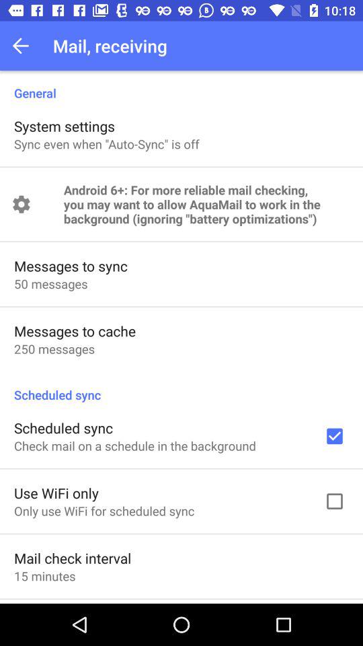 Image resolution: width=363 pixels, height=646 pixels. Describe the element at coordinates (24, 46) in the screenshot. I see `press the item to the left of mail, receiving item` at that location.